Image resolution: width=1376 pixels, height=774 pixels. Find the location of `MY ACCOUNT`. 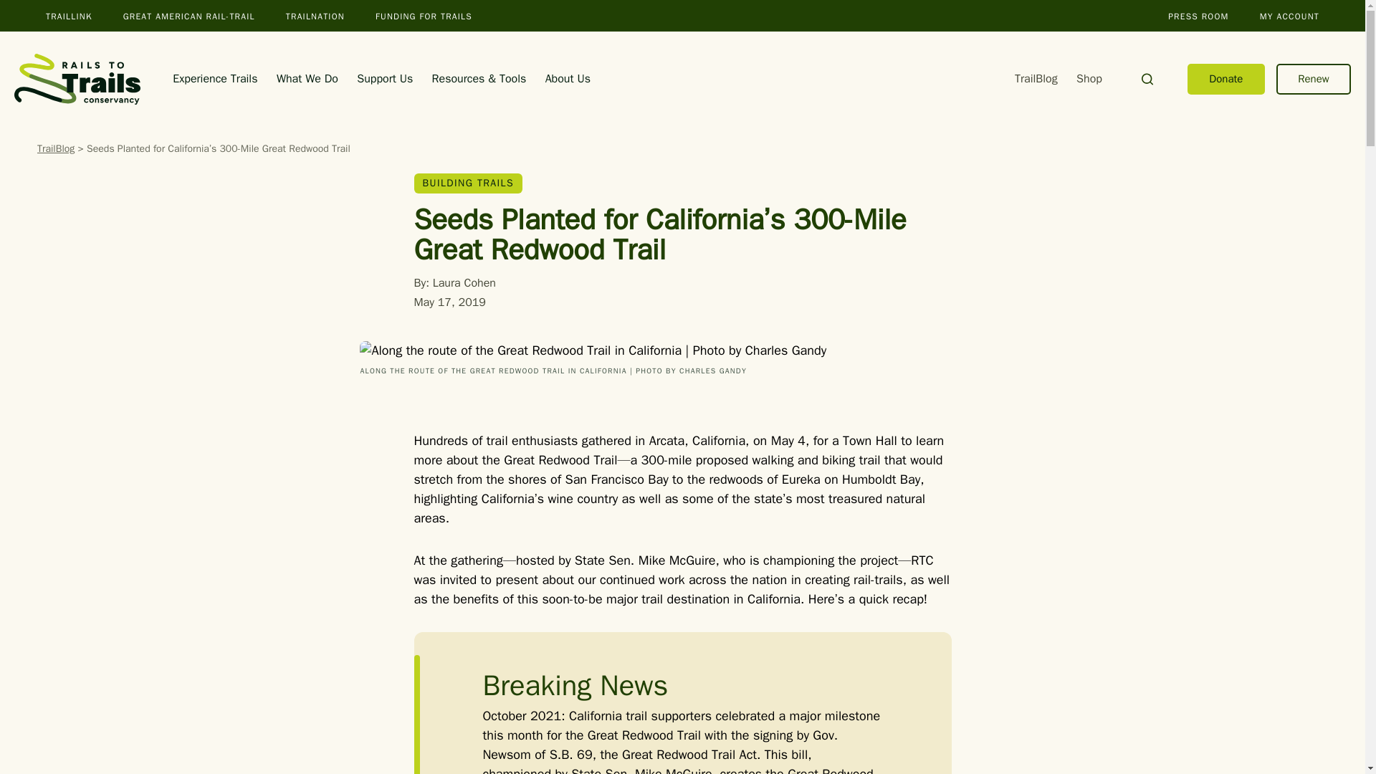

MY ACCOUNT is located at coordinates (1290, 16).